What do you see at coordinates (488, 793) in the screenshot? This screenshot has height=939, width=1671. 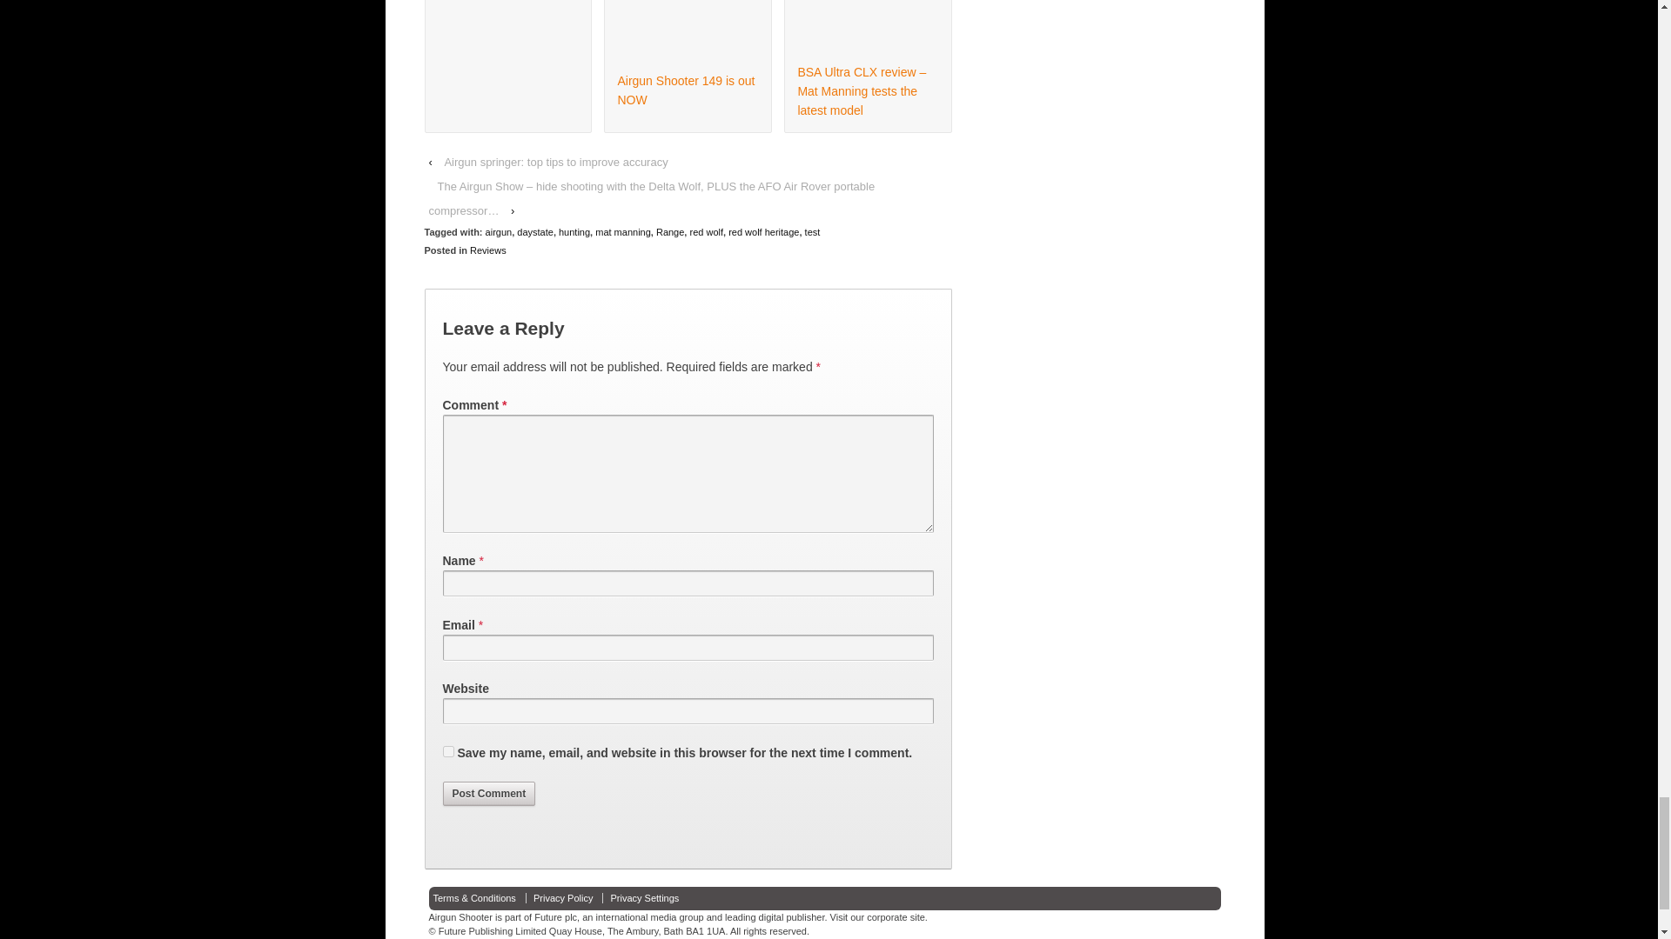 I see `Post Comment` at bounding box center [488, 793].